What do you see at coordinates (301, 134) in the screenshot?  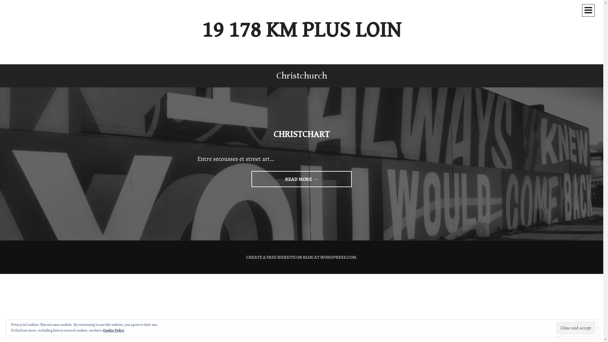 I see `CHRISTCHART` at bounding box center [301, 134].